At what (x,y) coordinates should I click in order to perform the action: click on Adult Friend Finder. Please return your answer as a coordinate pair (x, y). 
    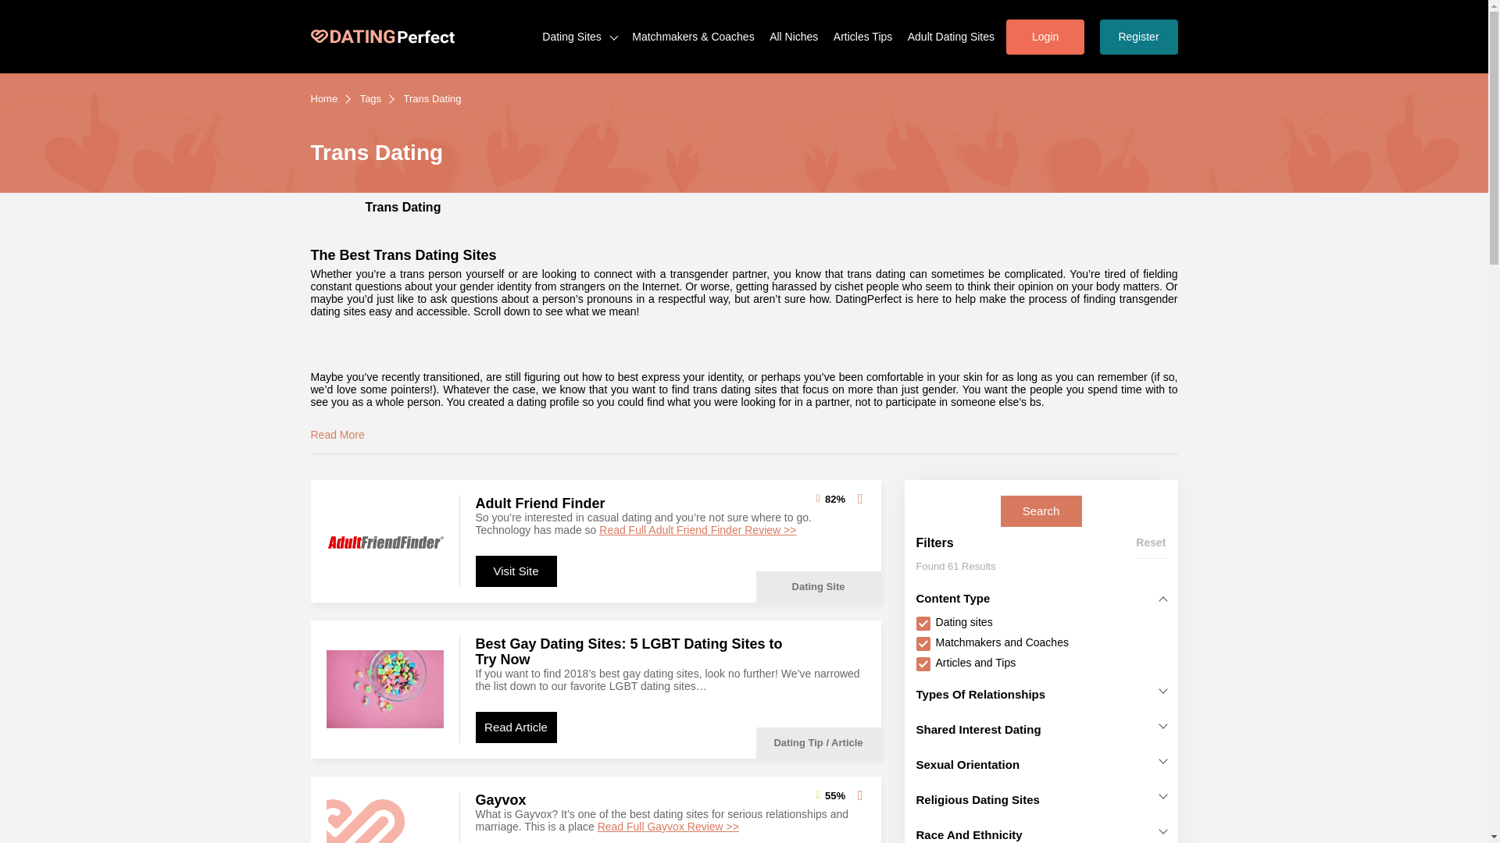
    Looking at the image, I should click on (539, 503).